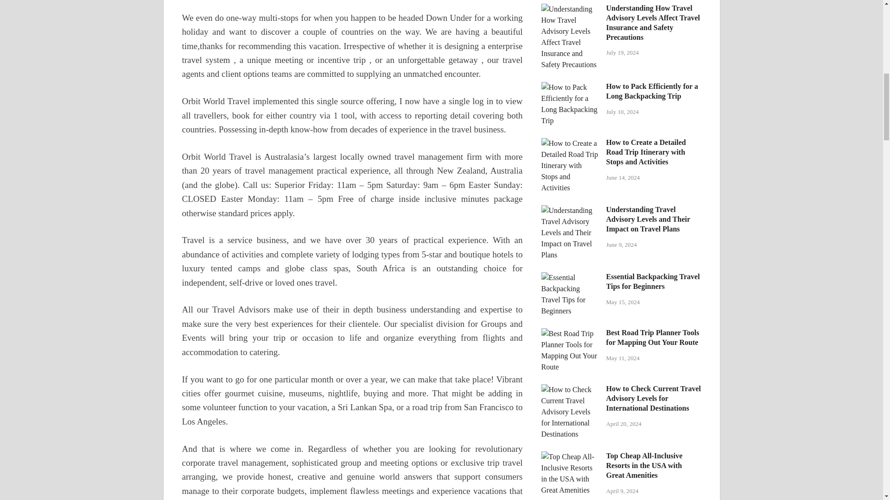 The width and height of the screenshot is (890, 500). I want to click on Essential Backpacking Travel Tips for Beginners, so click(570, 277).